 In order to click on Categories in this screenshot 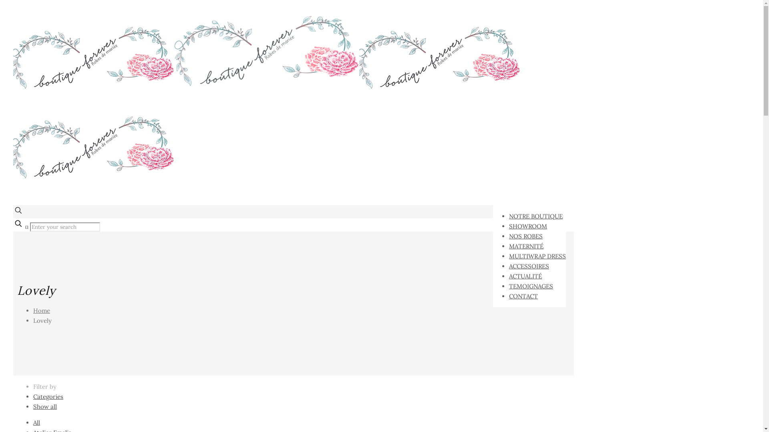, I will do `click(48, 397)`.